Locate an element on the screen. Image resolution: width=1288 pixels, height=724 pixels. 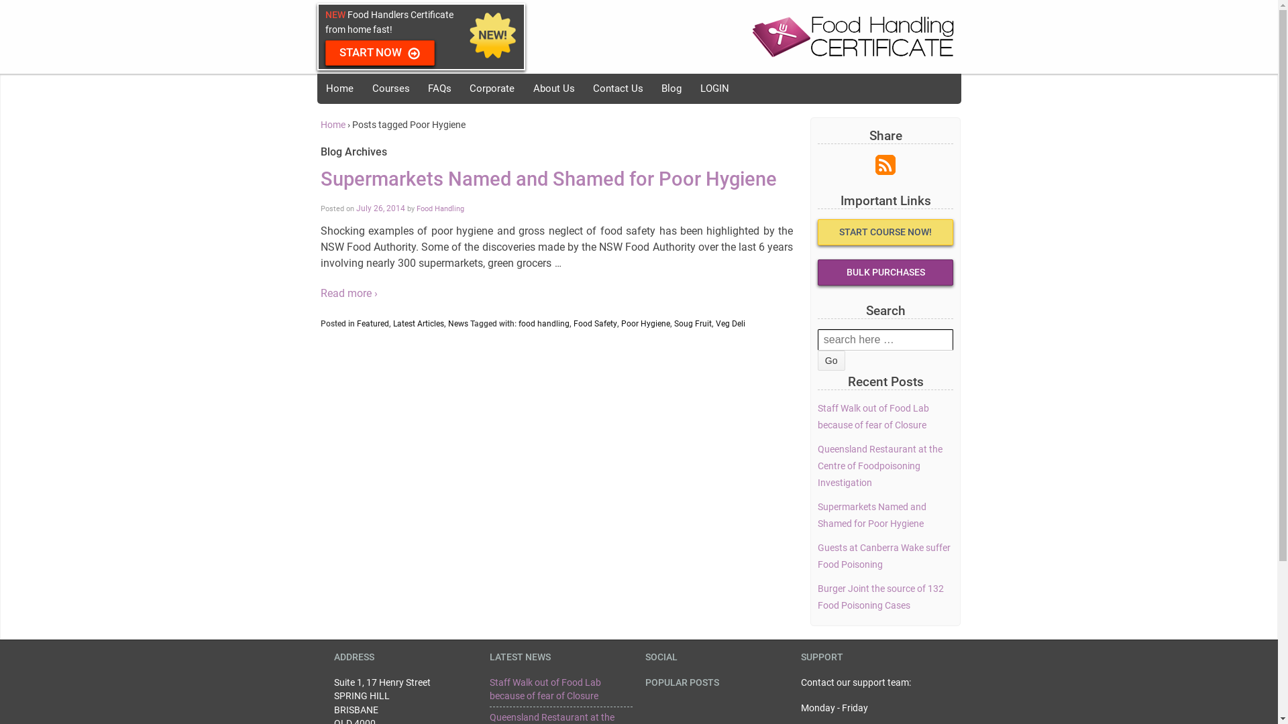
Food Safety is located at coordinates (594, 324).